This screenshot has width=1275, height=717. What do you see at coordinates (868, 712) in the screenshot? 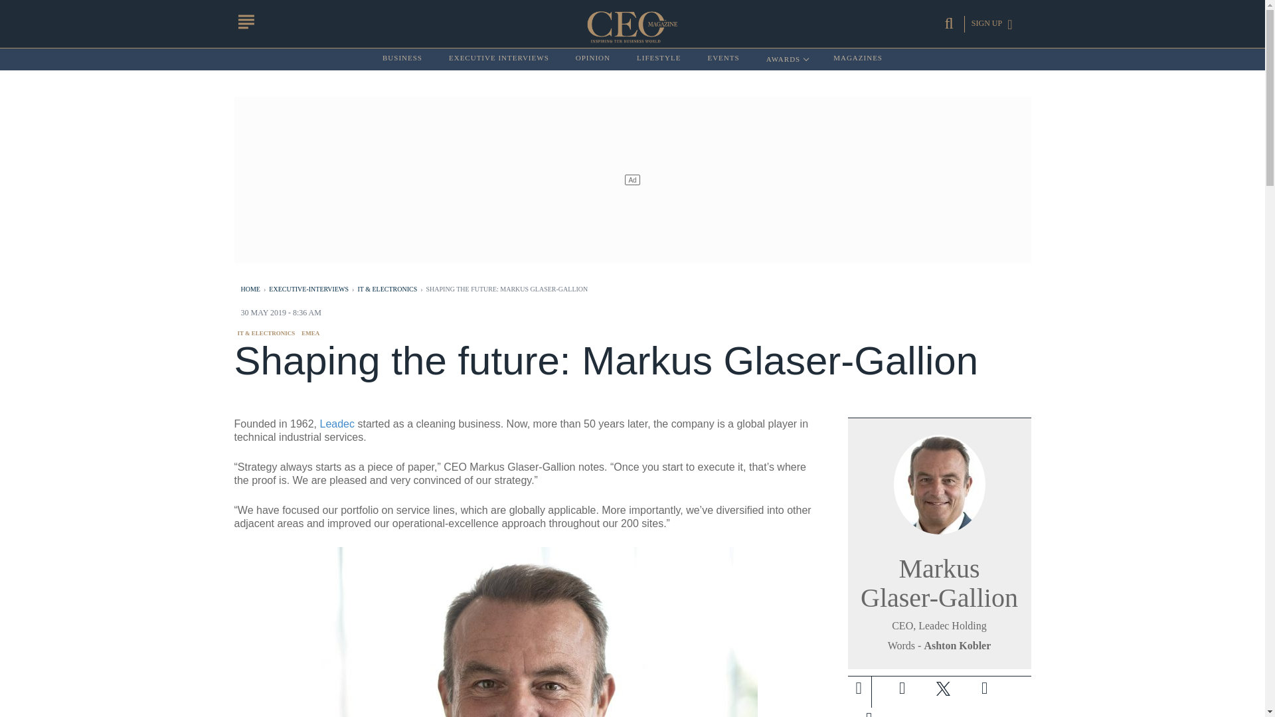
I see `Subscribe` at bounding box center [868, 712].